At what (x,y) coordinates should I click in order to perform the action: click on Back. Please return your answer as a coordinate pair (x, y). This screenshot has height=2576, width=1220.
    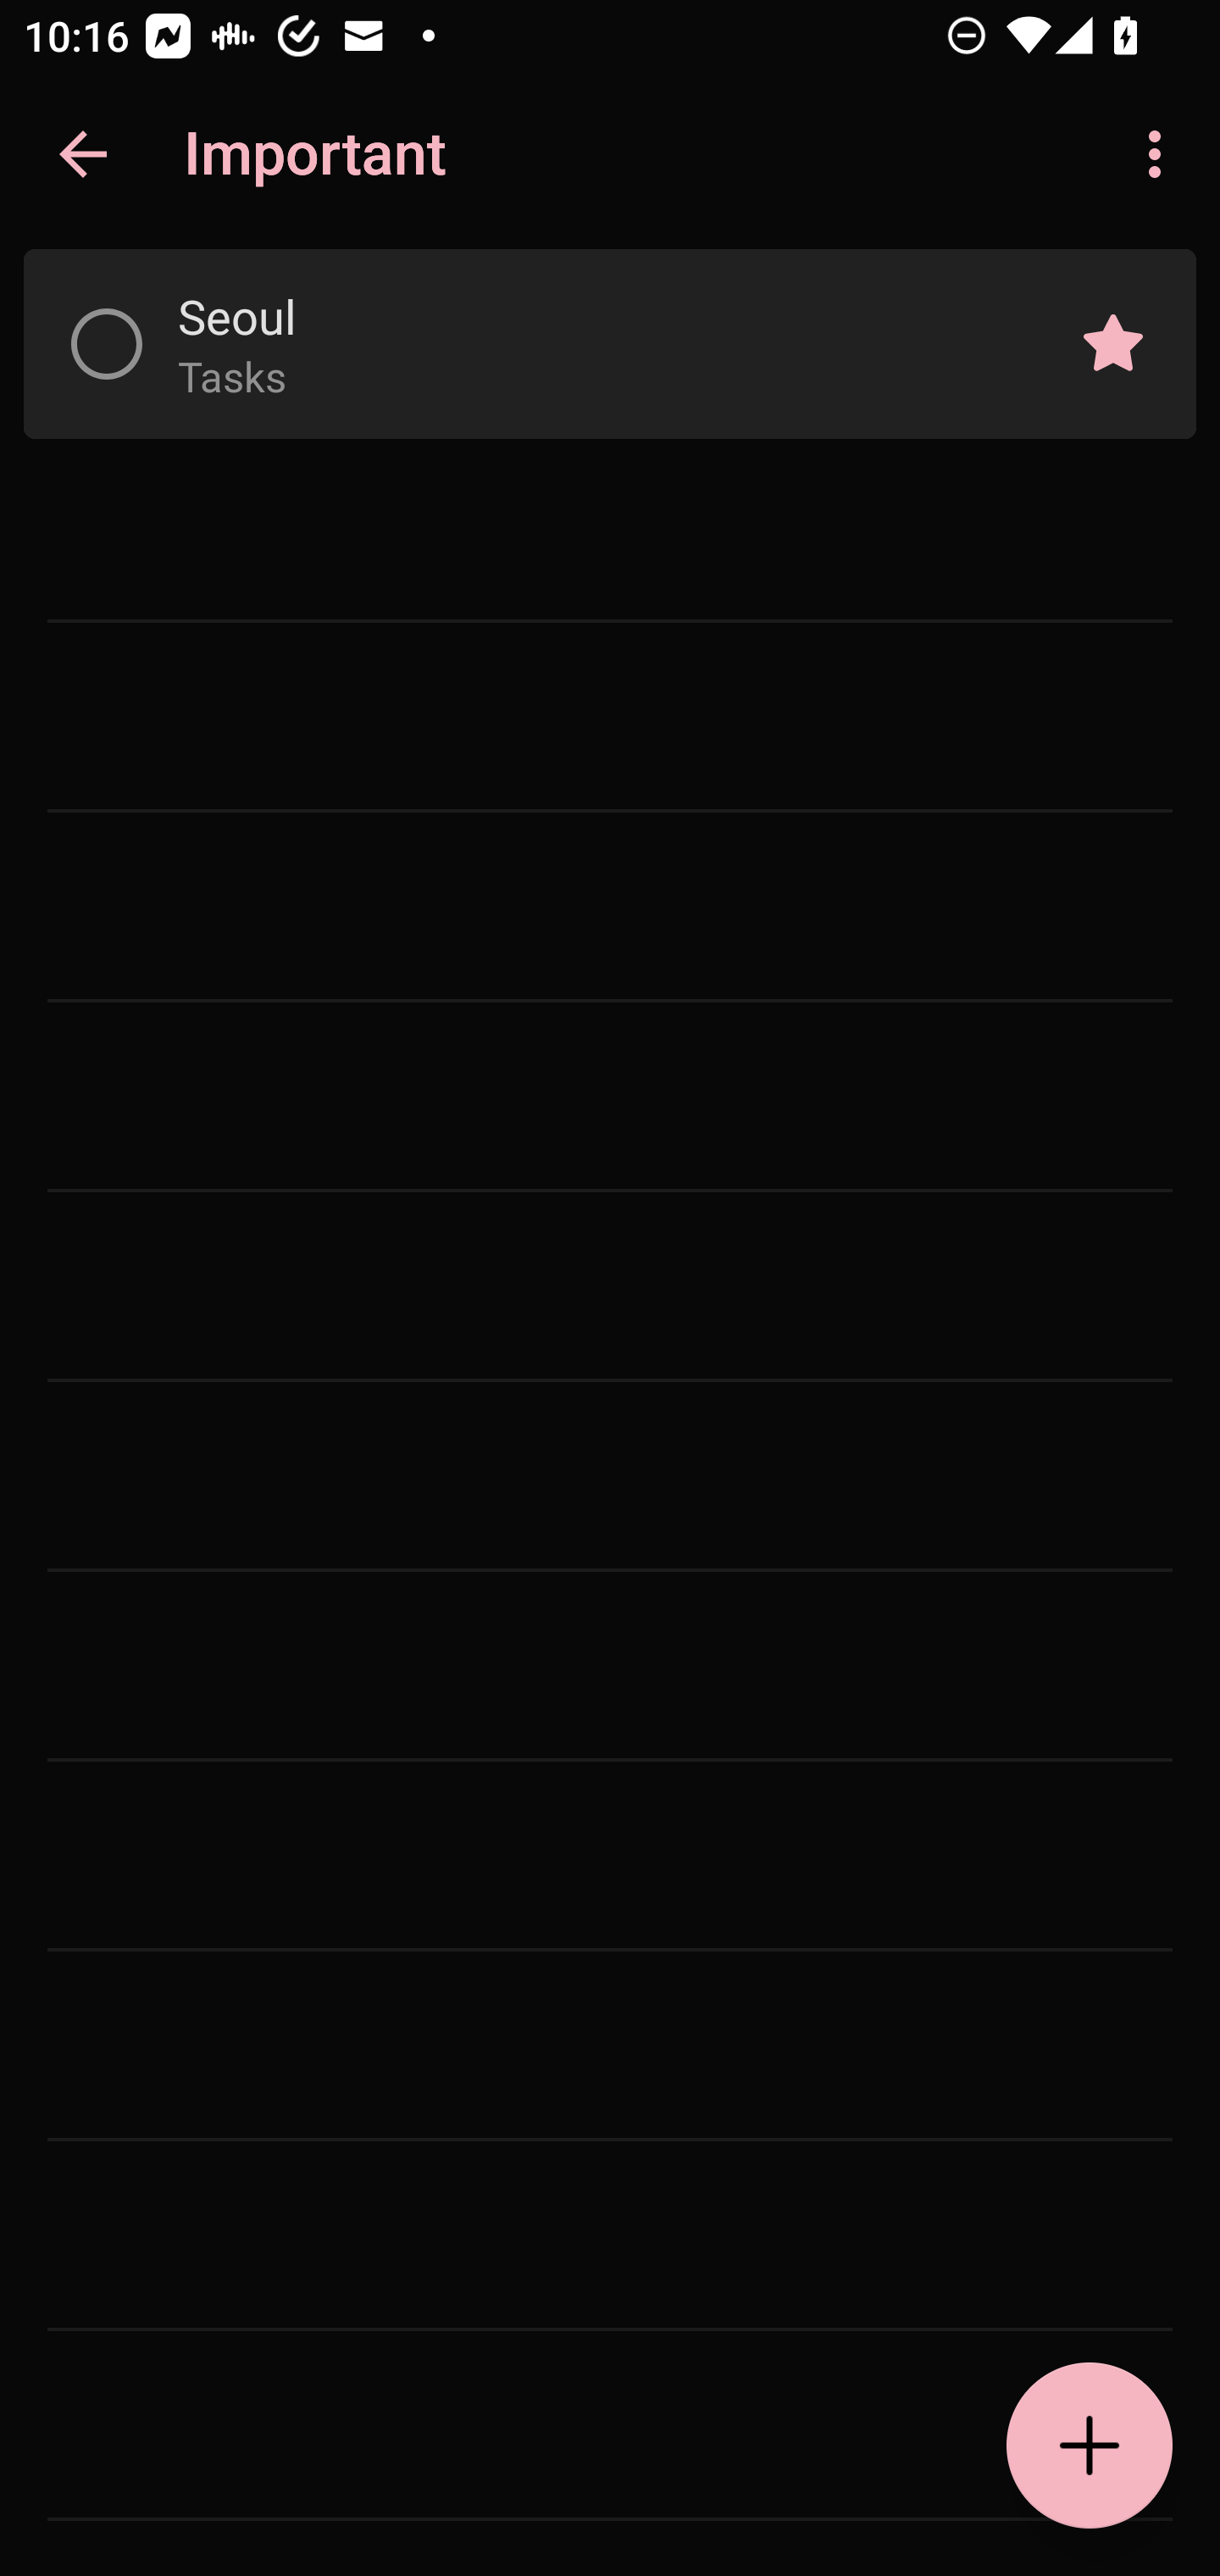
    Looking at the image, I should click on (83, 154).